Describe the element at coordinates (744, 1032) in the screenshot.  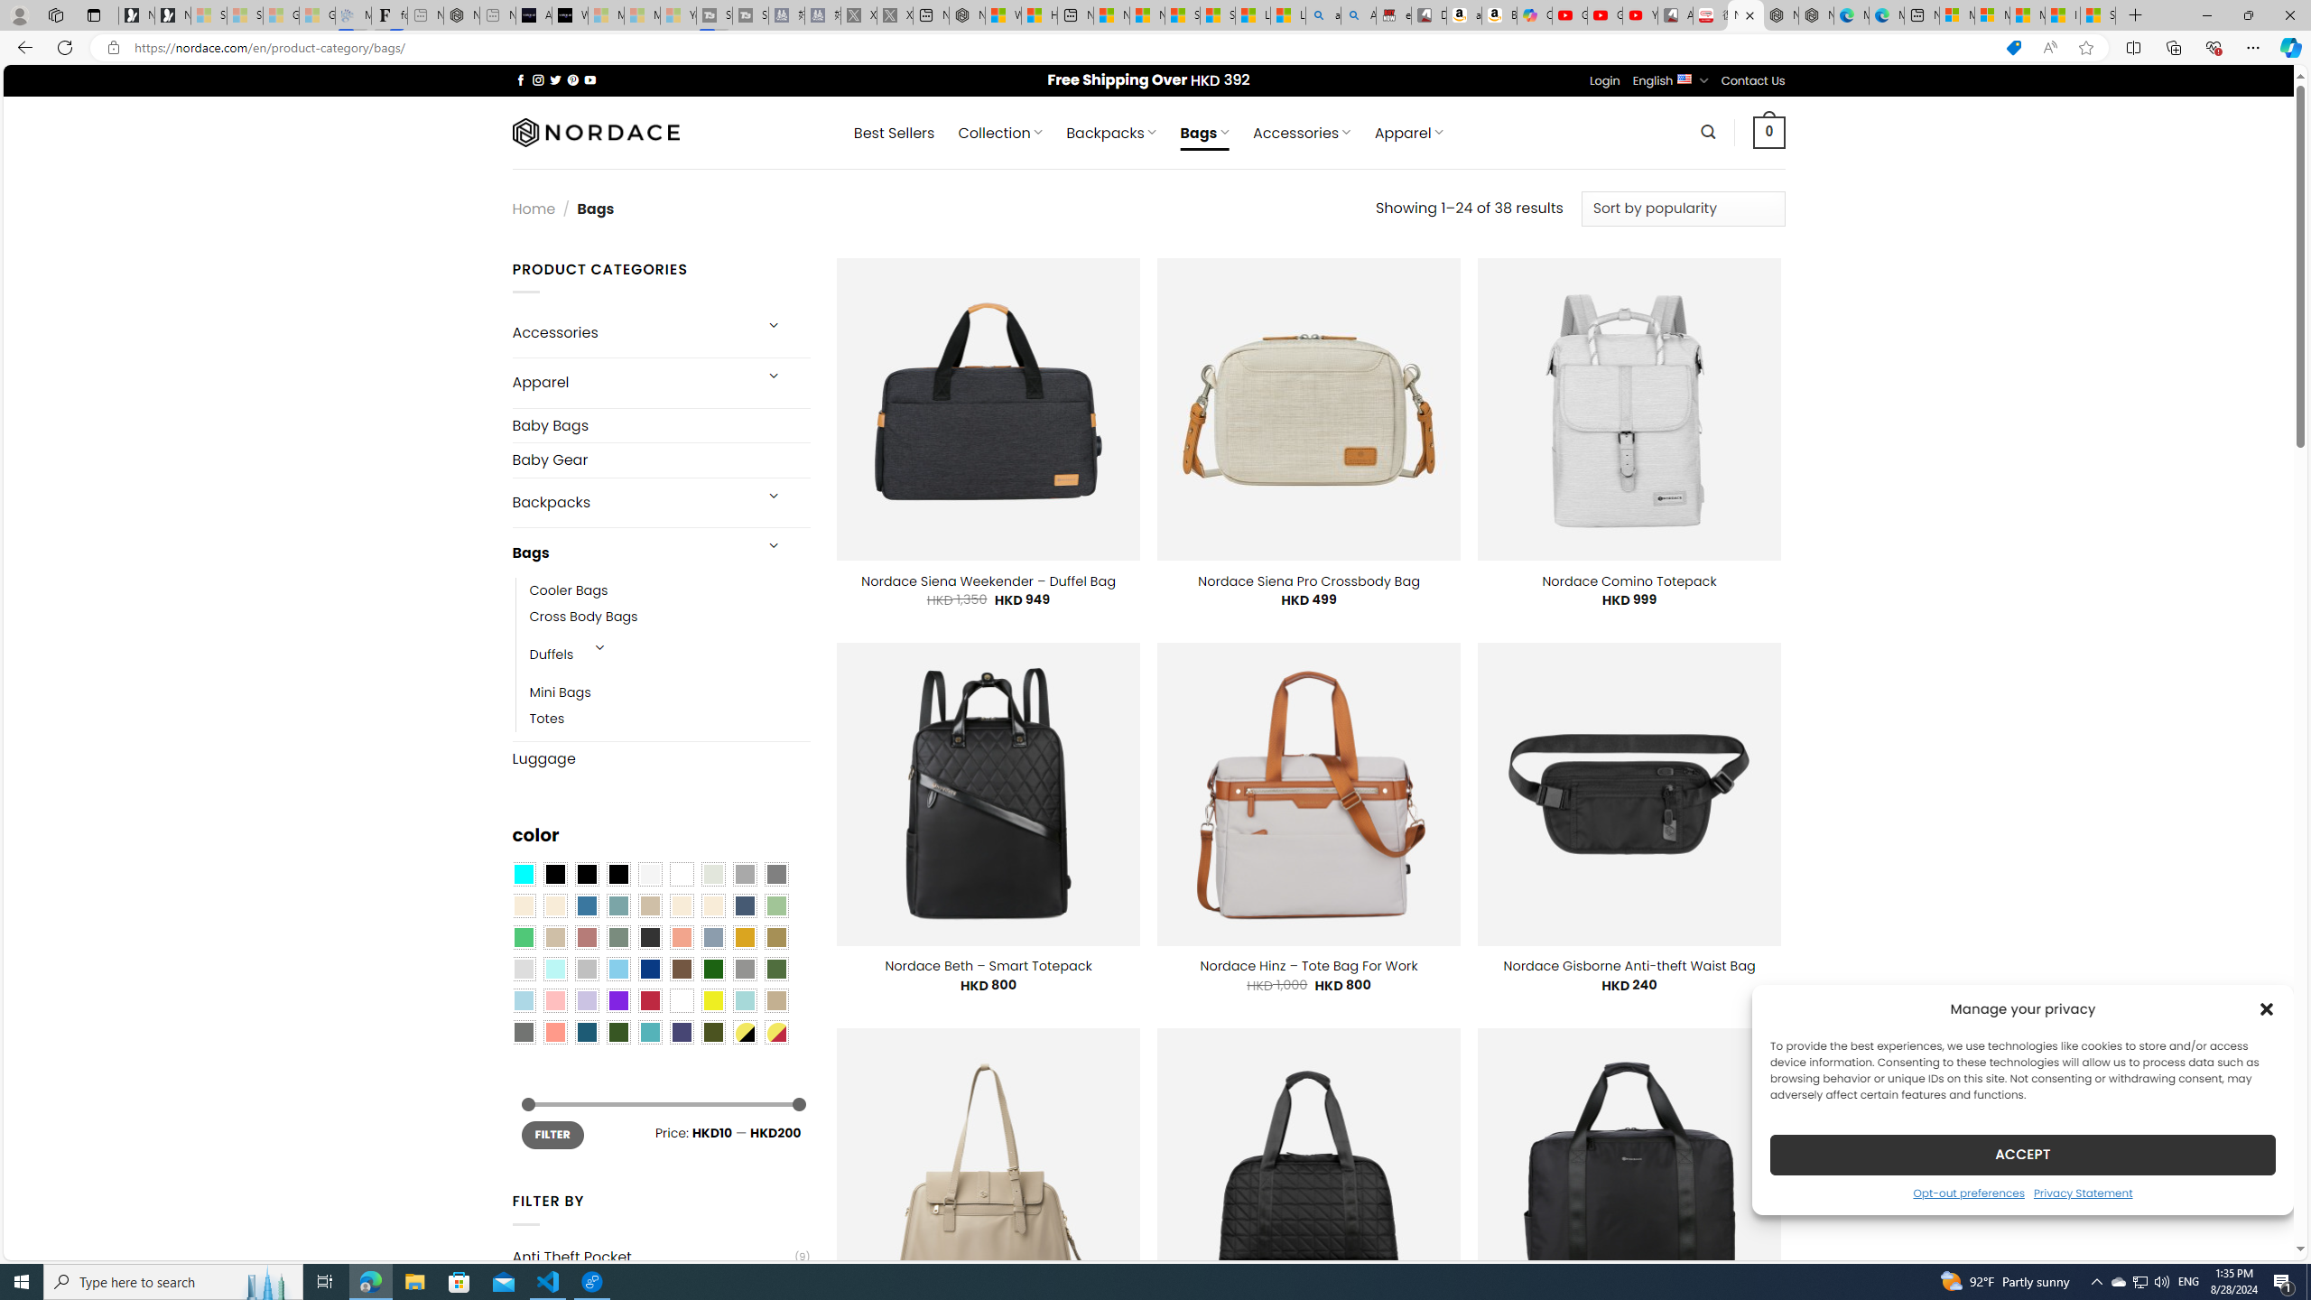
I see `Yellow-Black` at that location.